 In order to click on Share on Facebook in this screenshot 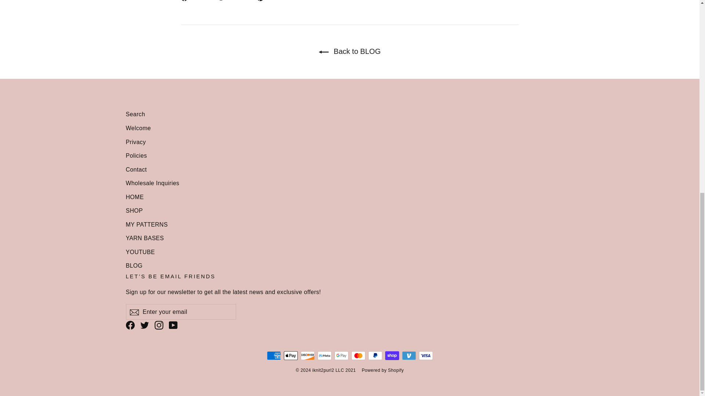, I will do `click(196, 1)`.